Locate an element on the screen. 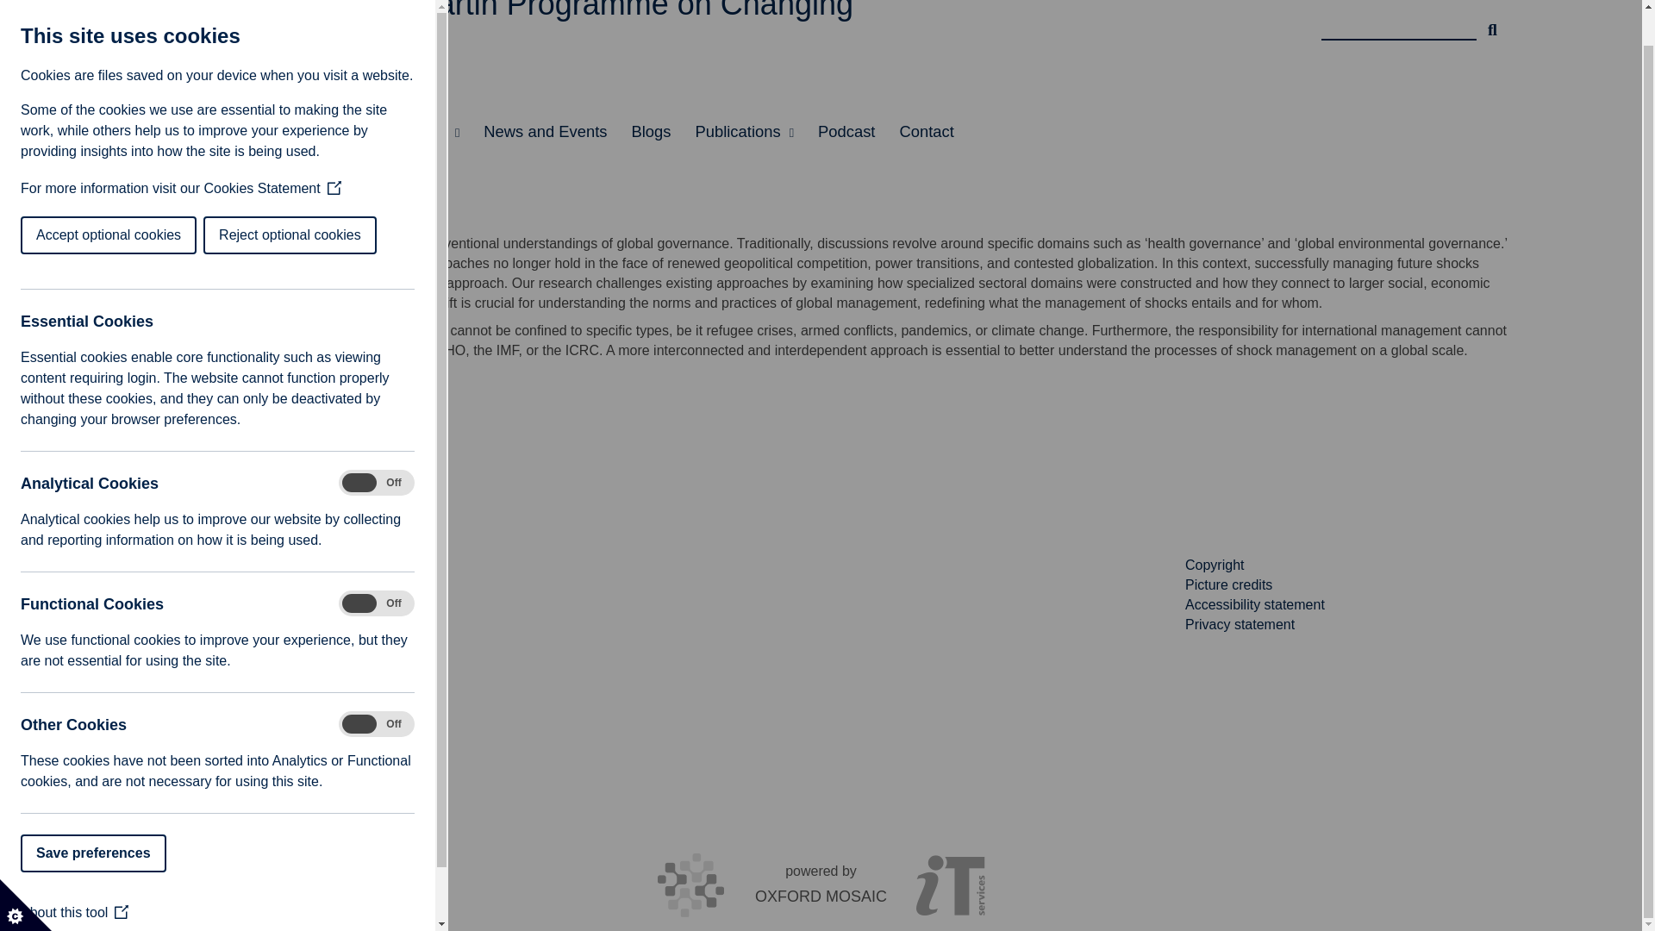  Copyright is located at coordinates (1214, 565).